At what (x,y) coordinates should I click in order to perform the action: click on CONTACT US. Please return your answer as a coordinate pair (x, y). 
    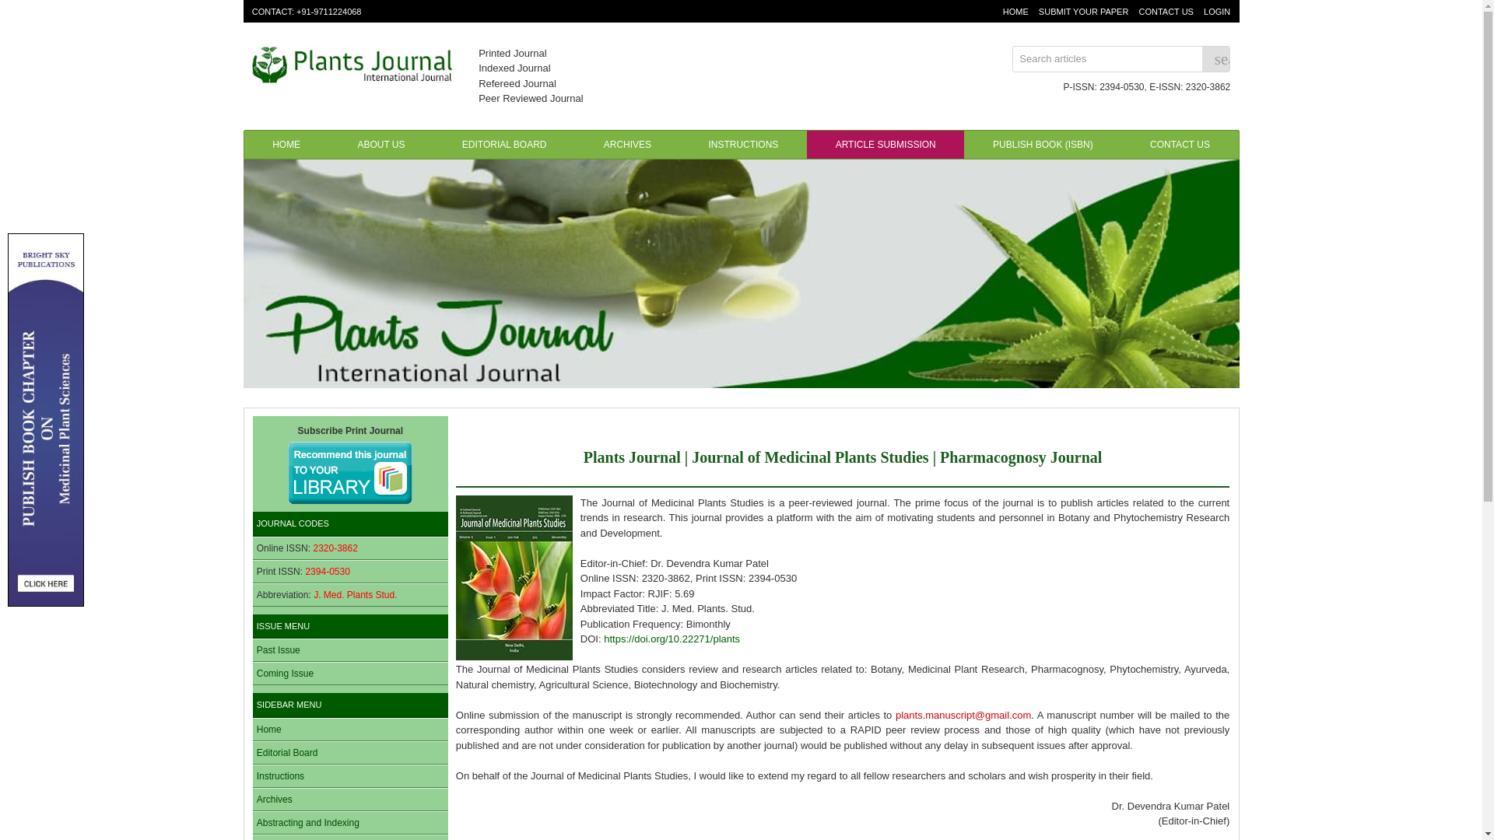
    Looking at the image, I should click on (1166, 11).